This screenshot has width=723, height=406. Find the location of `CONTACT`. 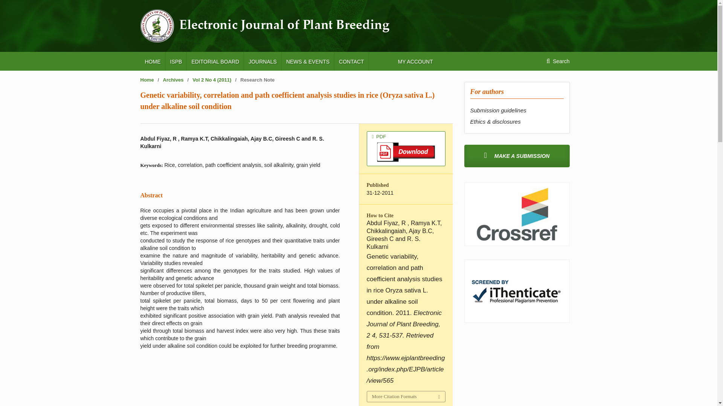

CONTACT is located at coordinates (351, 61).